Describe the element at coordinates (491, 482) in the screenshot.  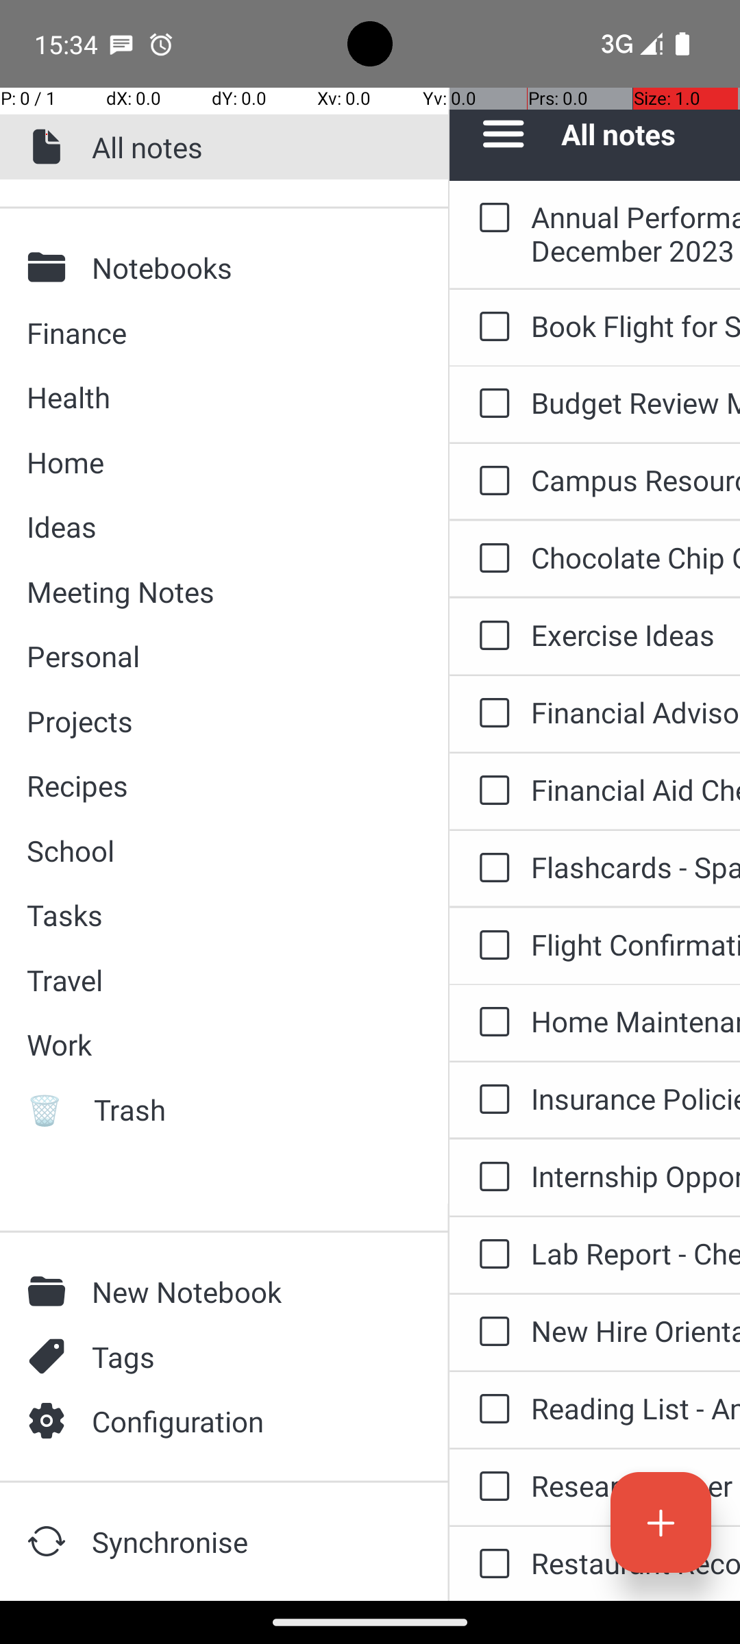
I see `to-do: Campus Resources - Writing Center` at that location.